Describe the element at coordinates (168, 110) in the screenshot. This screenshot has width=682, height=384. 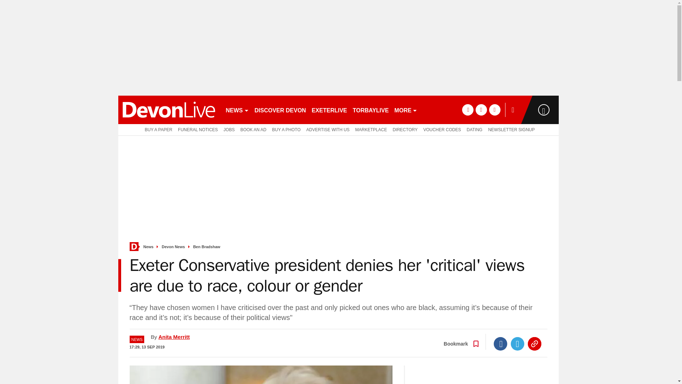
I see `devonlive` at that location.